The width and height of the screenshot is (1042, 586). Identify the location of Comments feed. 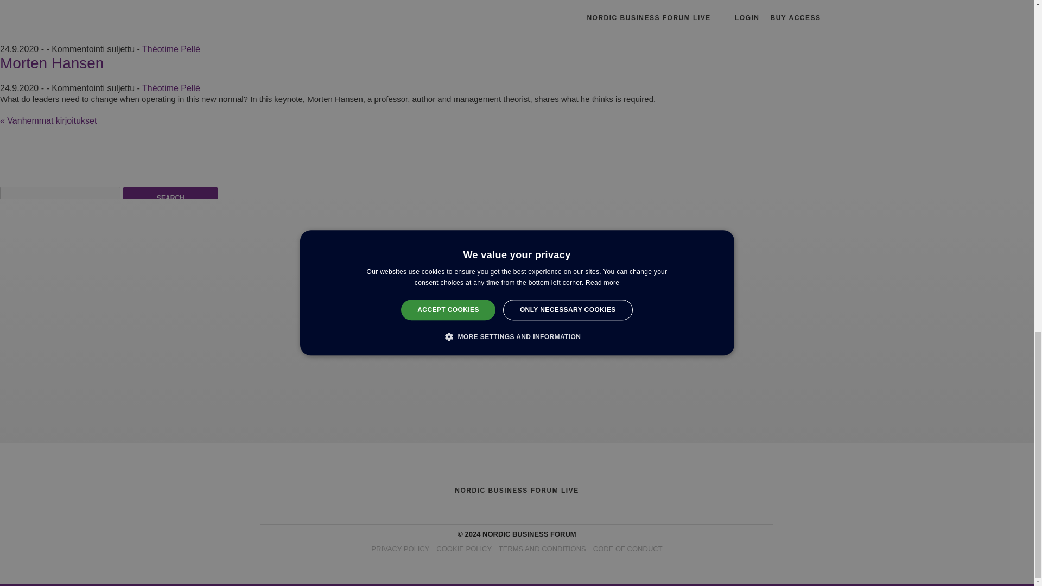
(30, 428).